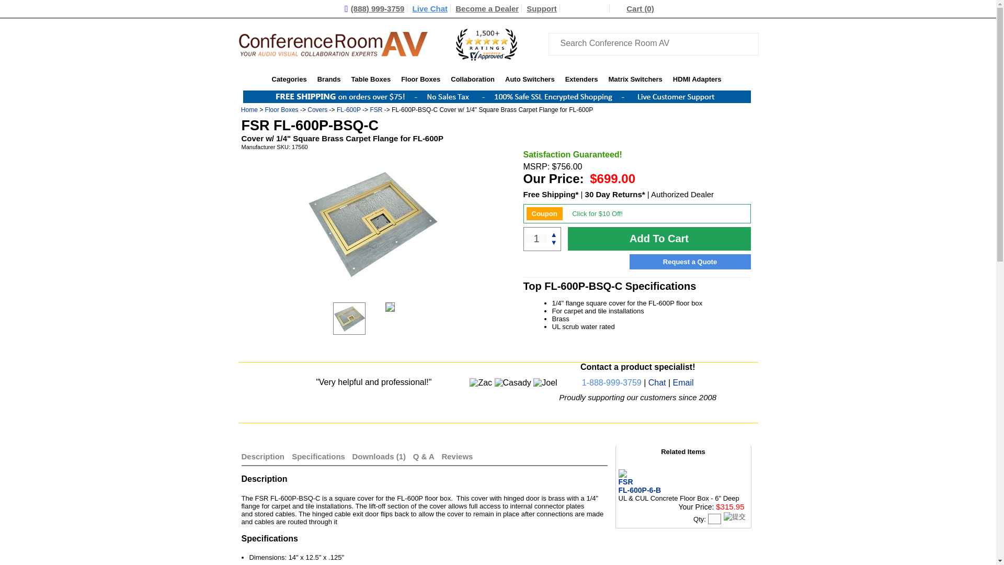 This screenshot has width=1004, height=565. What do you see at coordinates (542, 8) in the screenshot?
I see `Support` at bounding box center [542, 8].